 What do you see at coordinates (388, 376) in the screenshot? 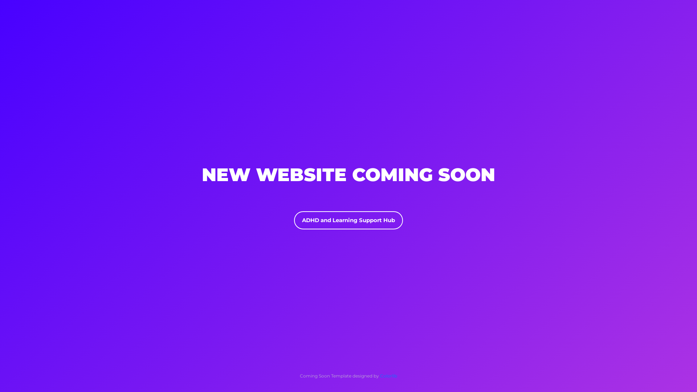
I see `Colorlib` at bounding box center [388, 376].